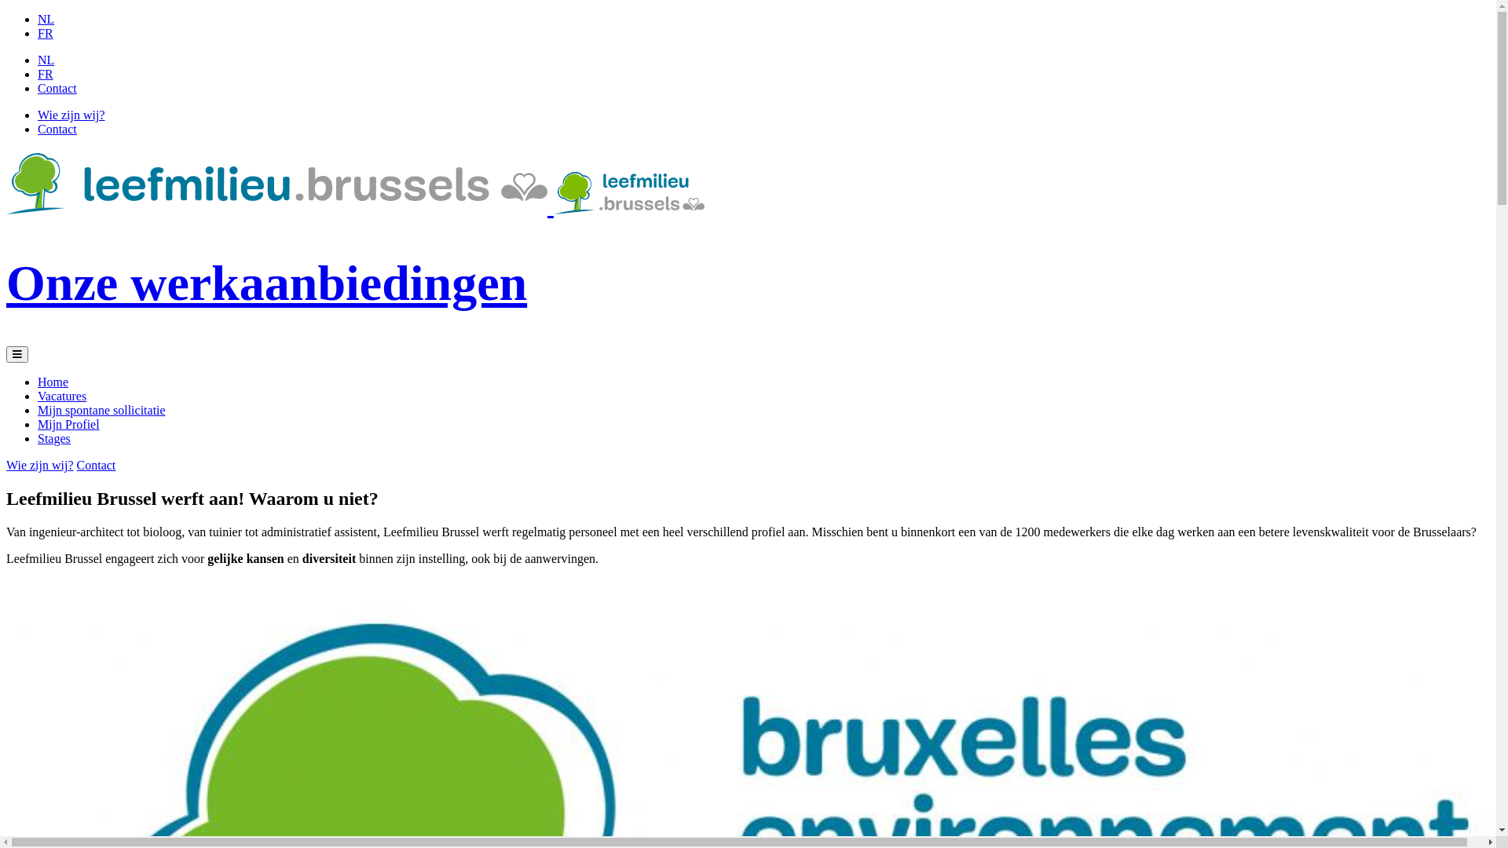 Image resolution: width=1508 pixels, height=848 pixels. What do you see at coordinates (53, 382) in the screenshot?
I see `Home` at bounding box center [53, 382].